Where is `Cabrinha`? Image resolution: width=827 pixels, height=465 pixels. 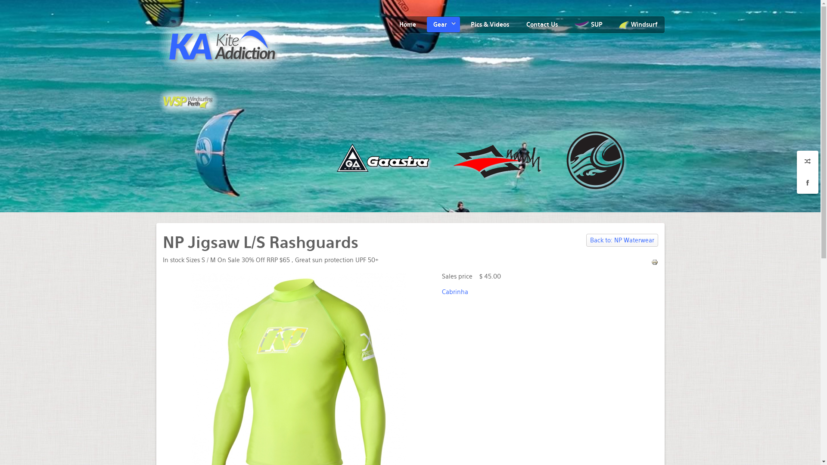
Cabrinha is located at coordinates (455, 292).